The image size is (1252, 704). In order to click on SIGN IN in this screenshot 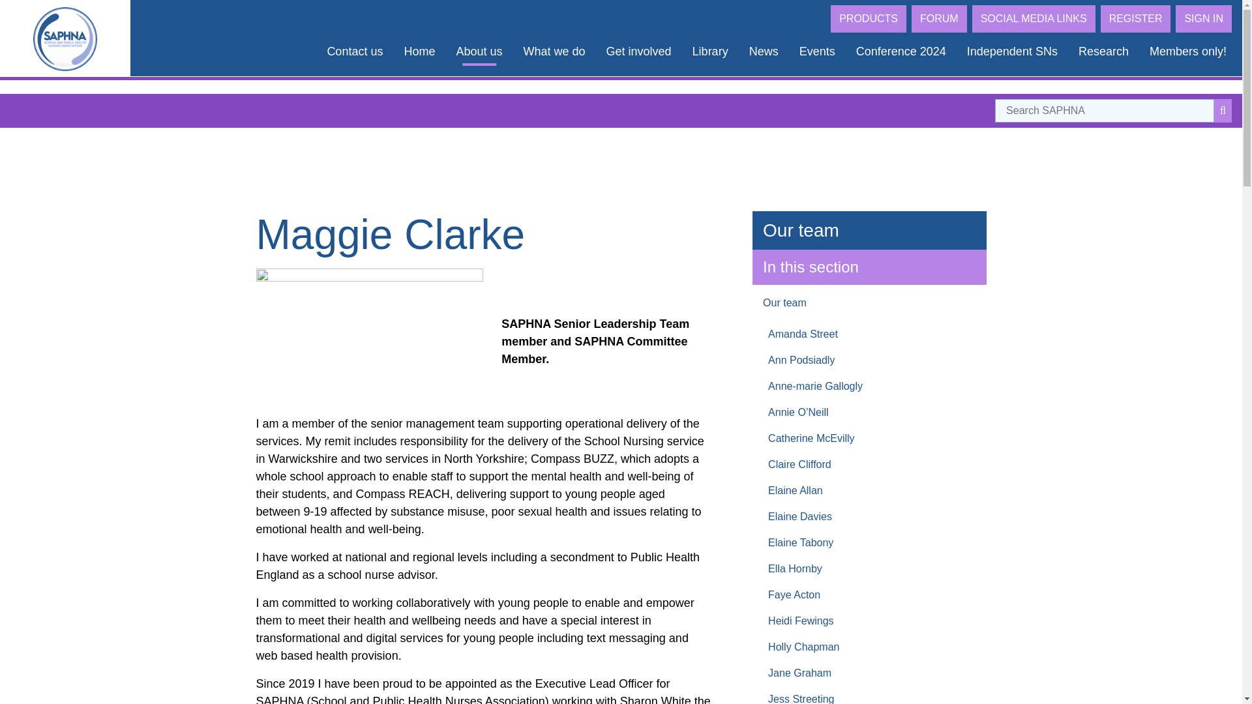, I will do `click(1204, 18)`.